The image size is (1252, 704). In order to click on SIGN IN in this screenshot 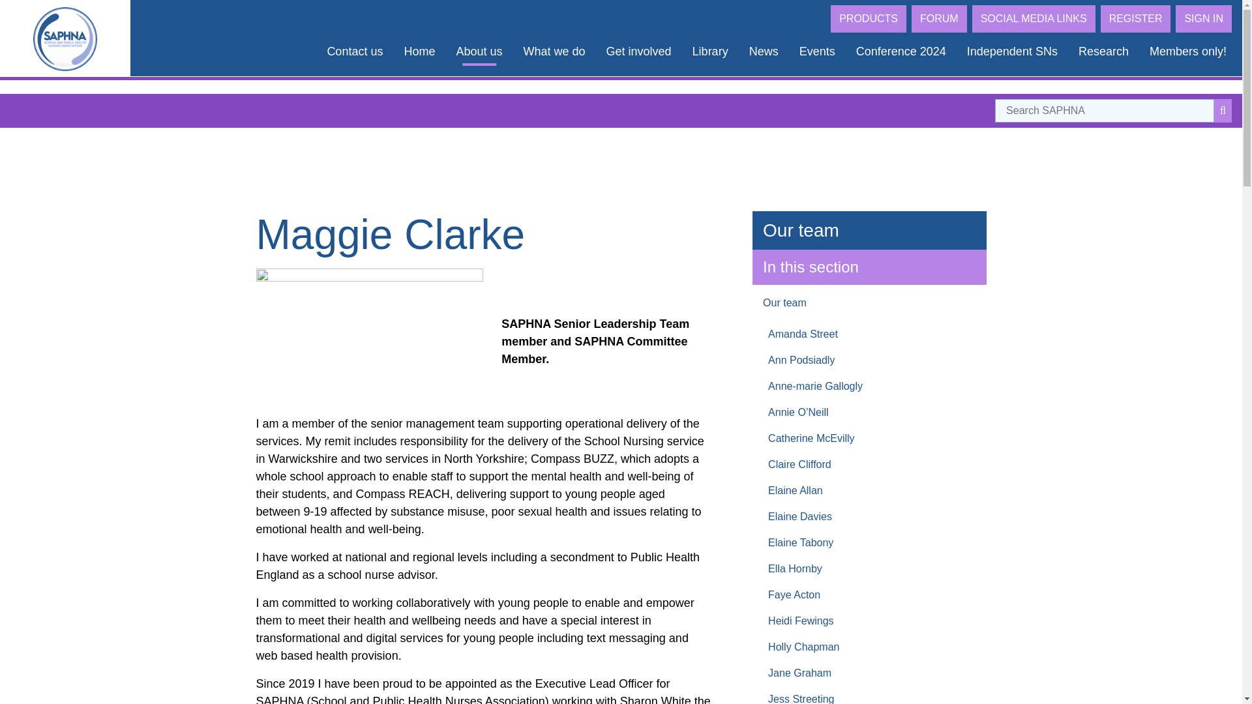, I will do `click(1204, 18)`.